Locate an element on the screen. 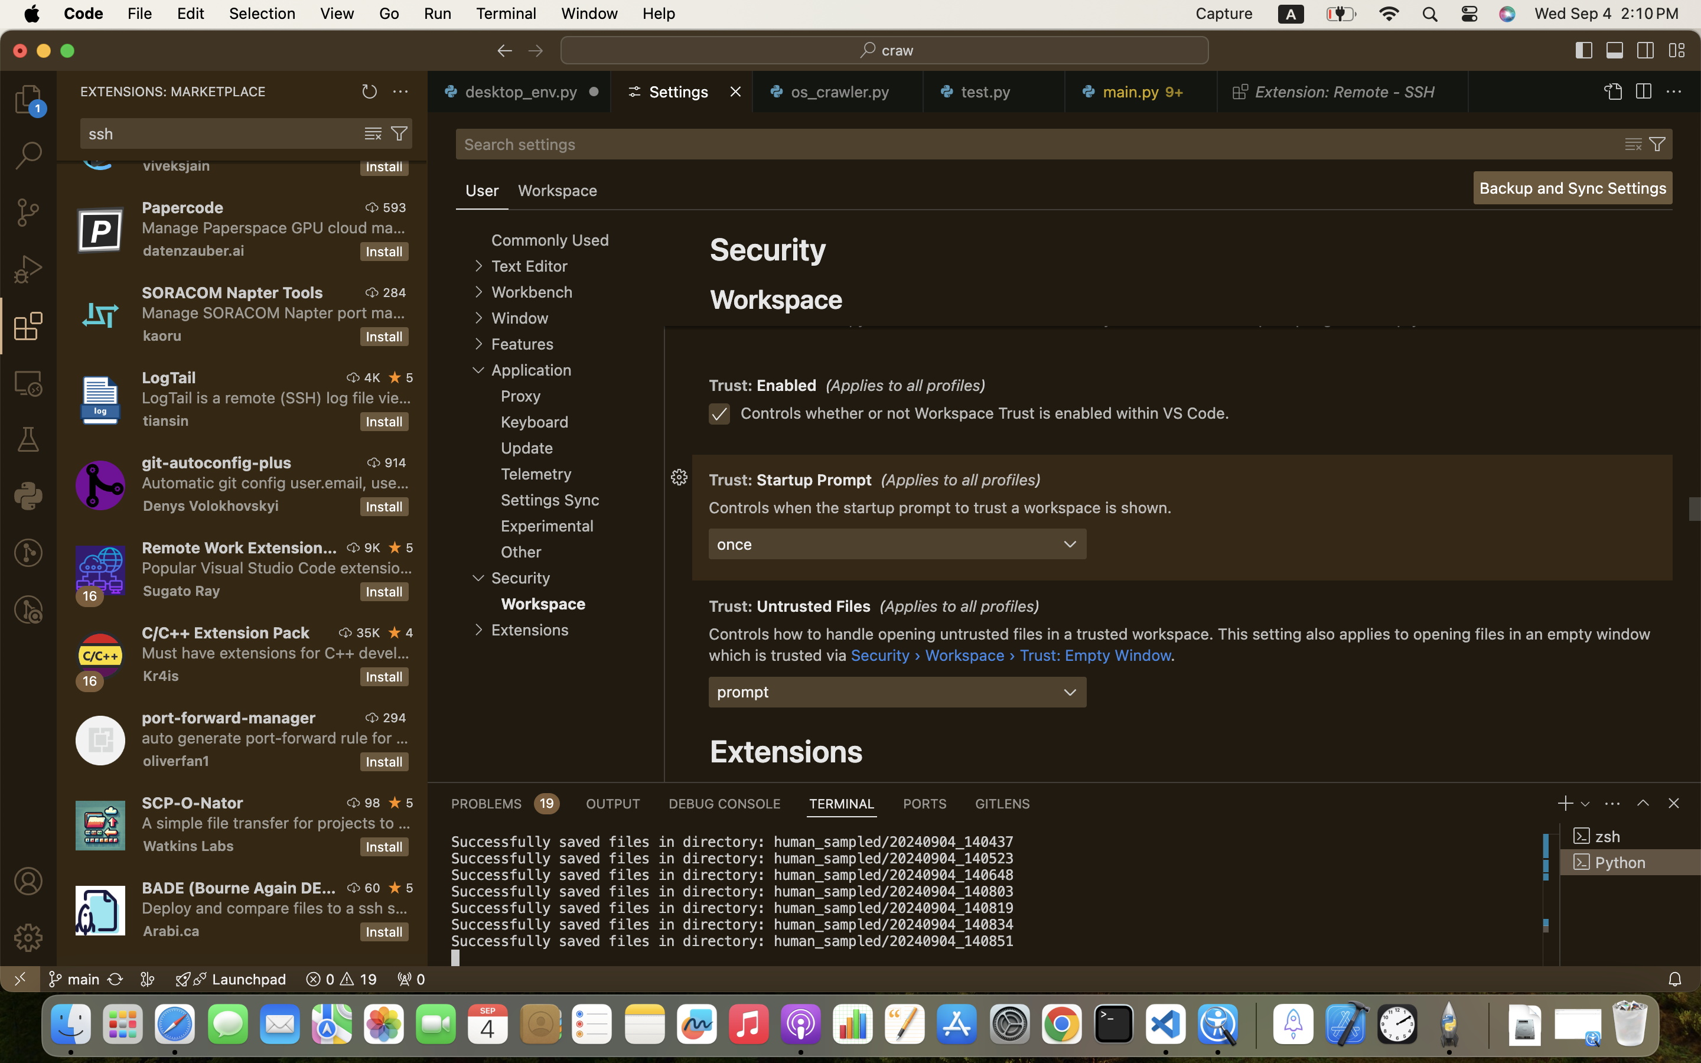 The image size is (1701, 1063). Trust: is located at coordinates (733, 270).